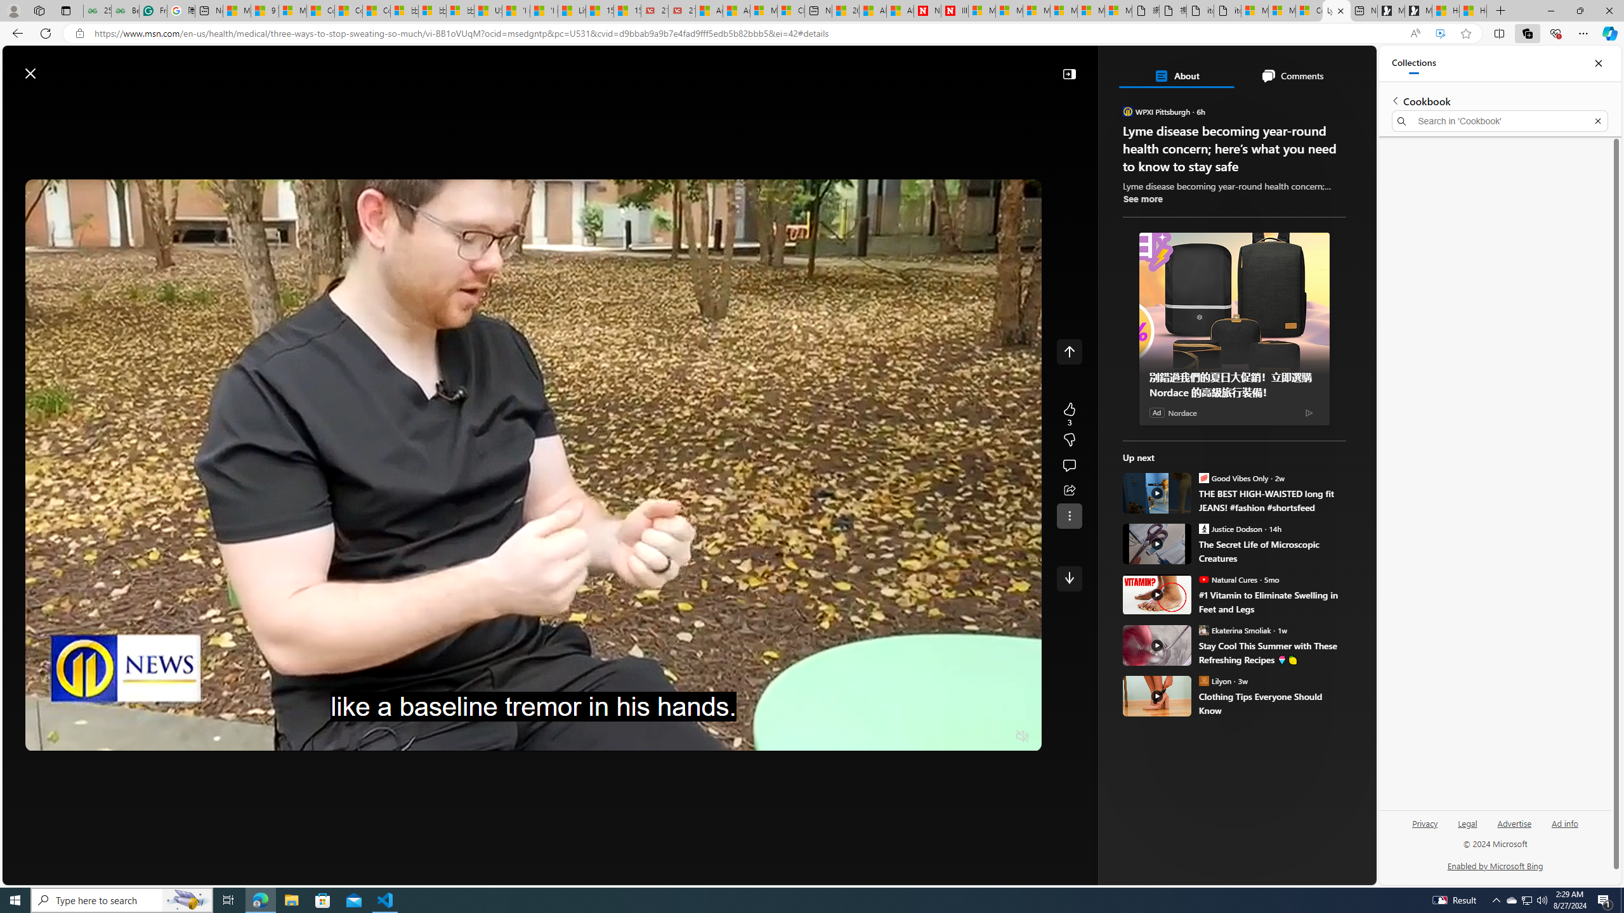 Image resolution: width=1624 pixels, height=913 pixels. Describe the element at coordinates (1228, 579) in the screenshot. I see `Natural Cures Natural Cures` at that location.